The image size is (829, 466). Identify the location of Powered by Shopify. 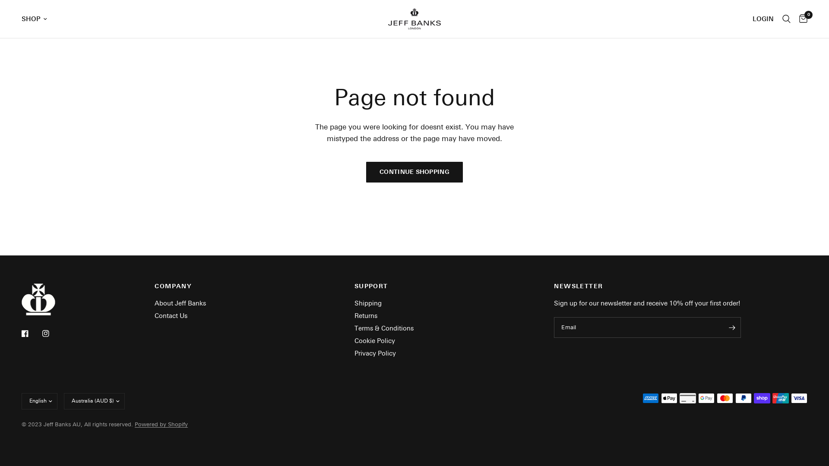
(161, 425).